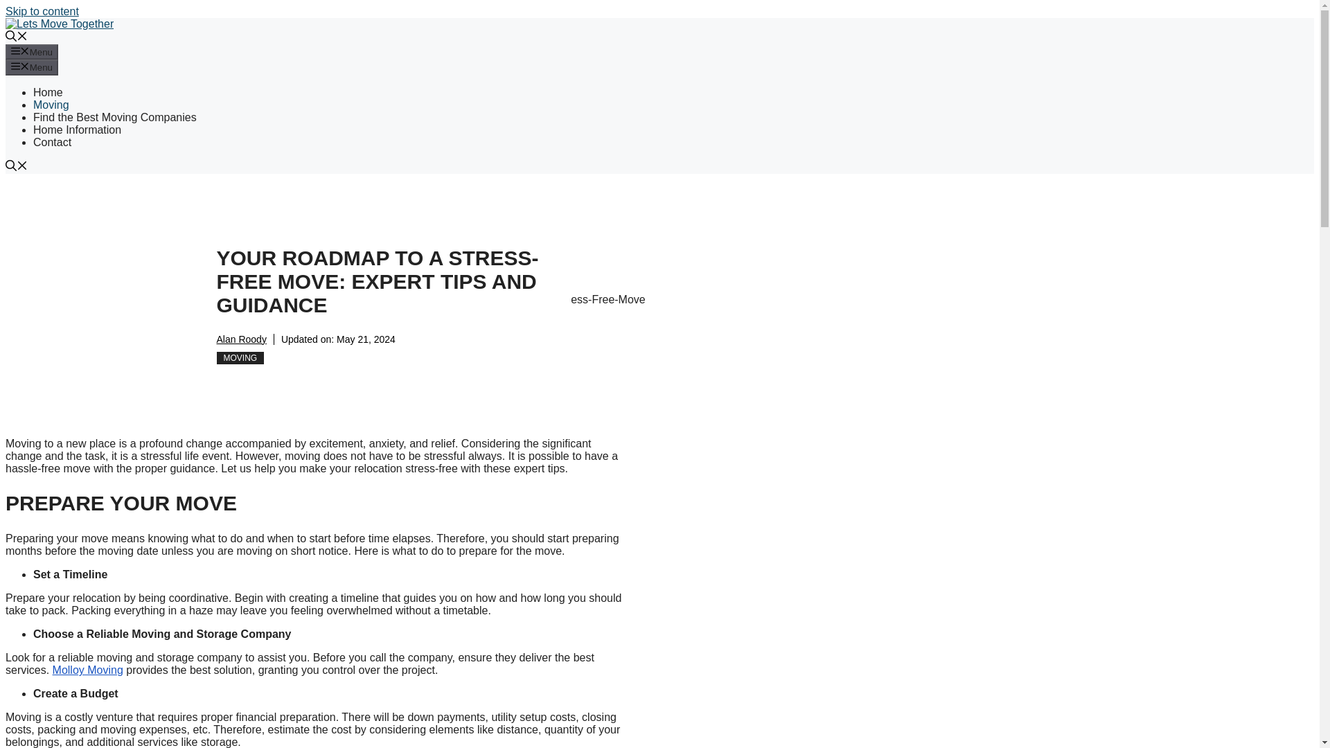 The height and width of the screenshot is (748, 1330). Describe the element at coordinates (42, 11) in the screenshot. I see `Skip to content` at that location.